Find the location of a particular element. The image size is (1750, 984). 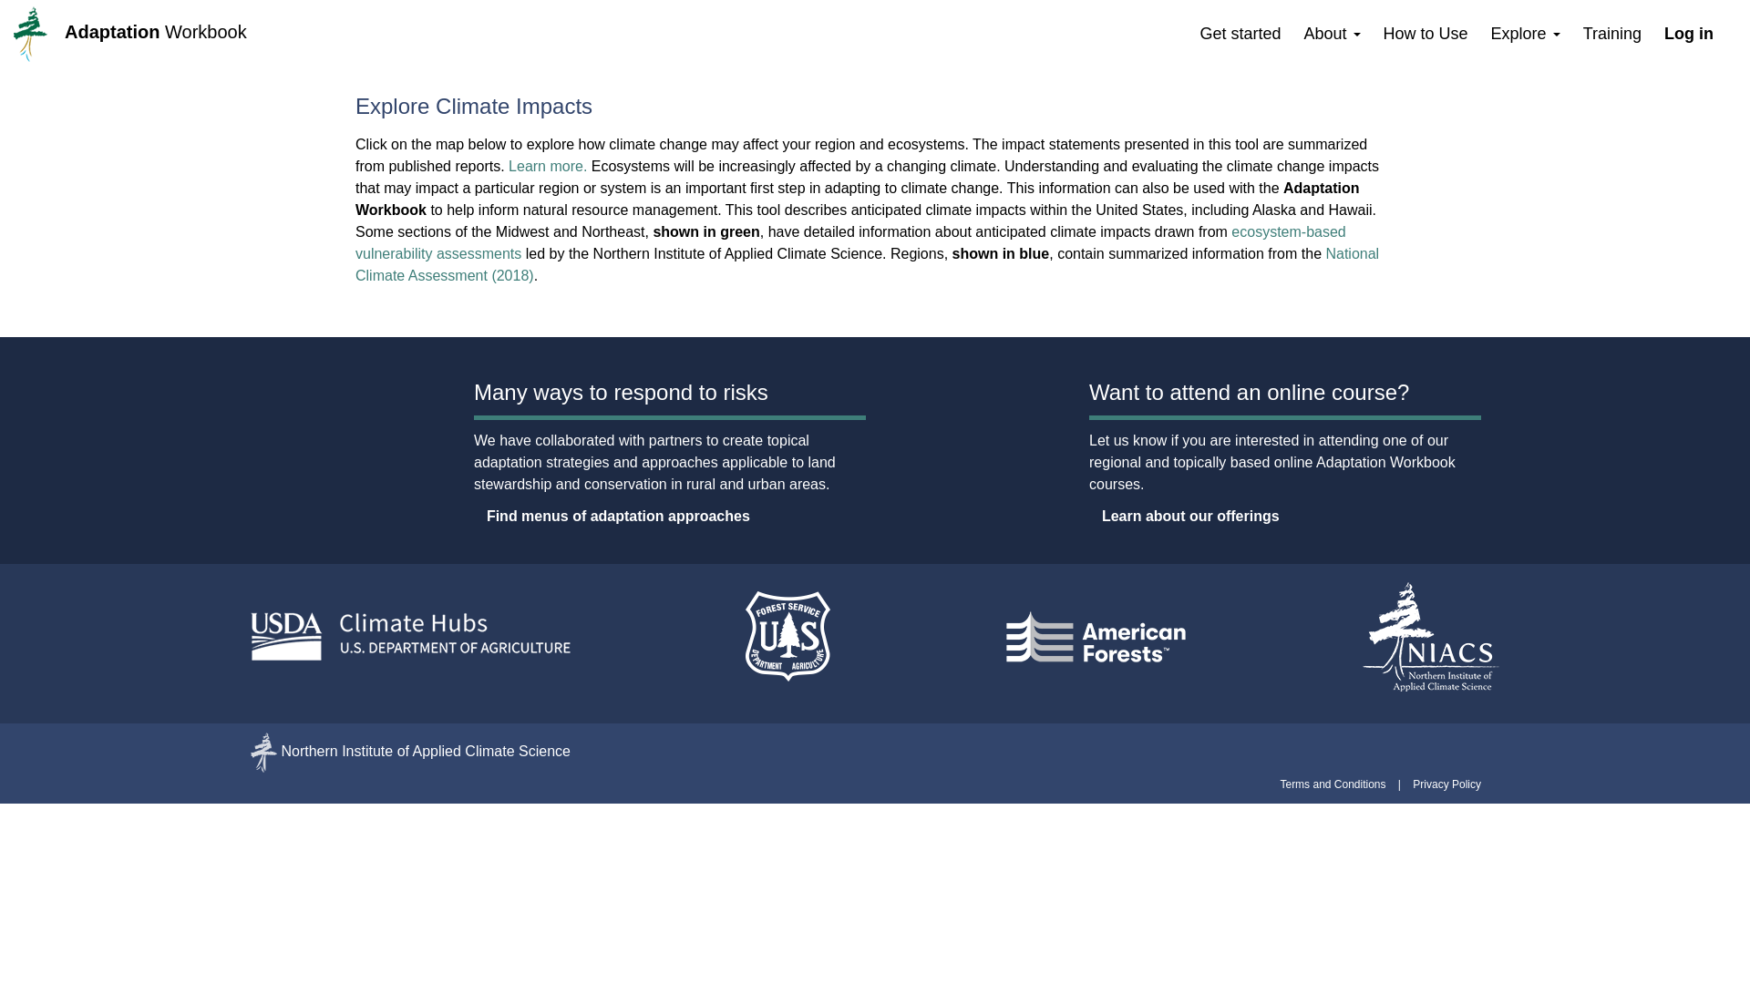

Home is located at coordinates (39, 34).